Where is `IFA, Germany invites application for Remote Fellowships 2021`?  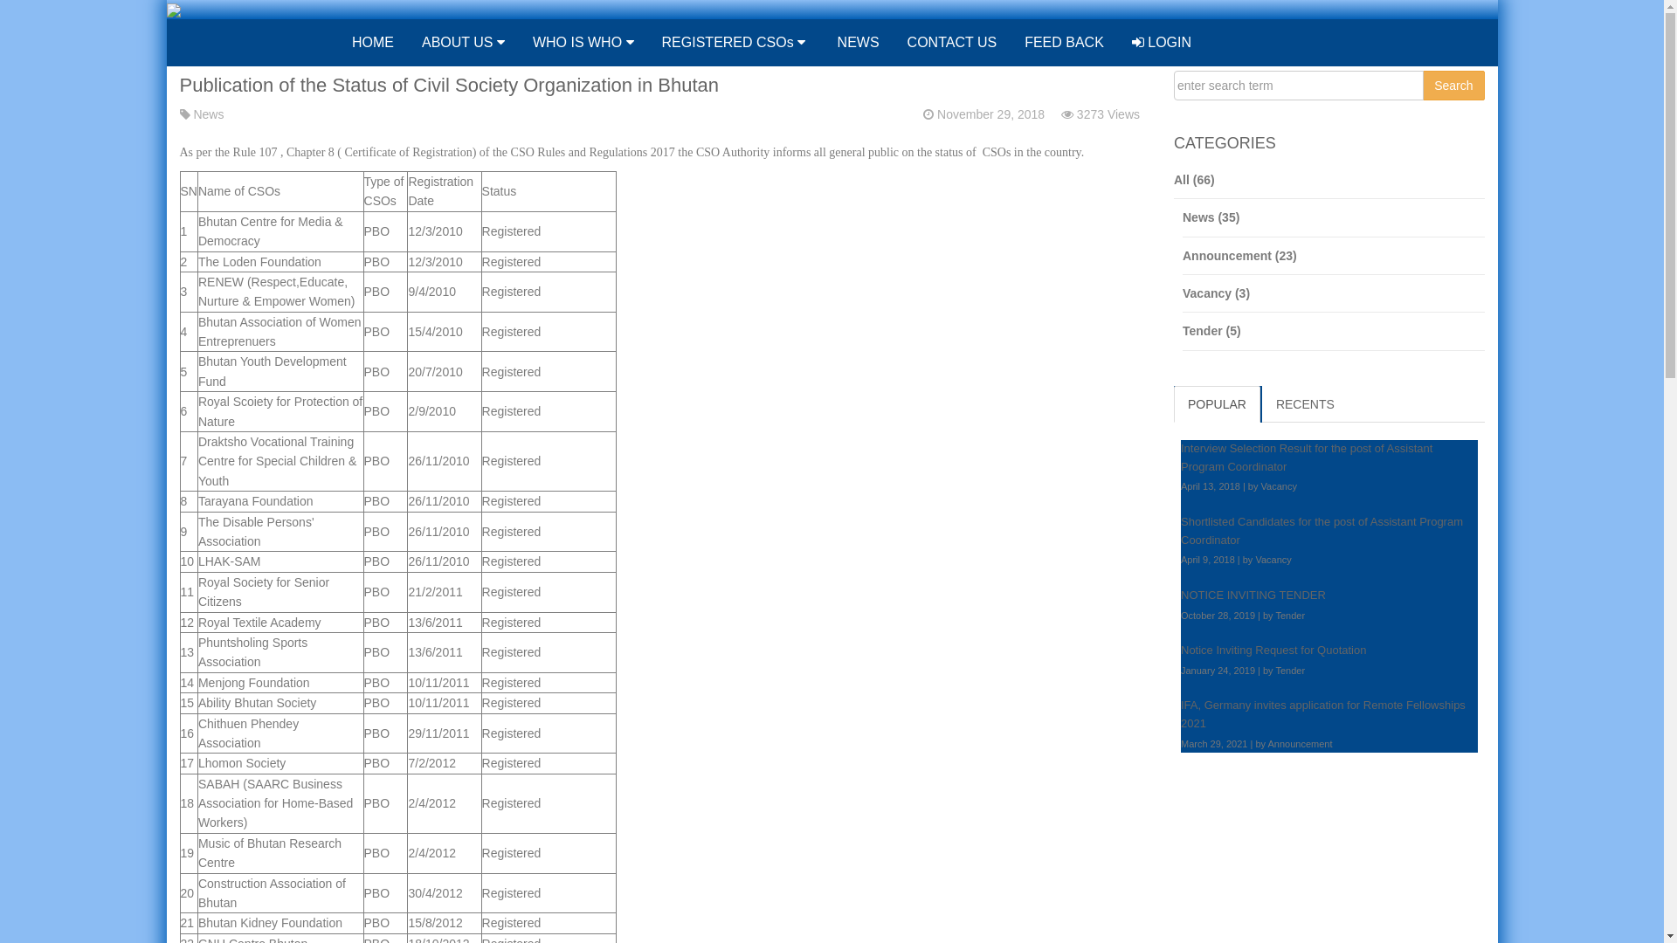 IFA, Germany invites application for Remote Fellowships 2021 is located at coordinates (1323, 714).